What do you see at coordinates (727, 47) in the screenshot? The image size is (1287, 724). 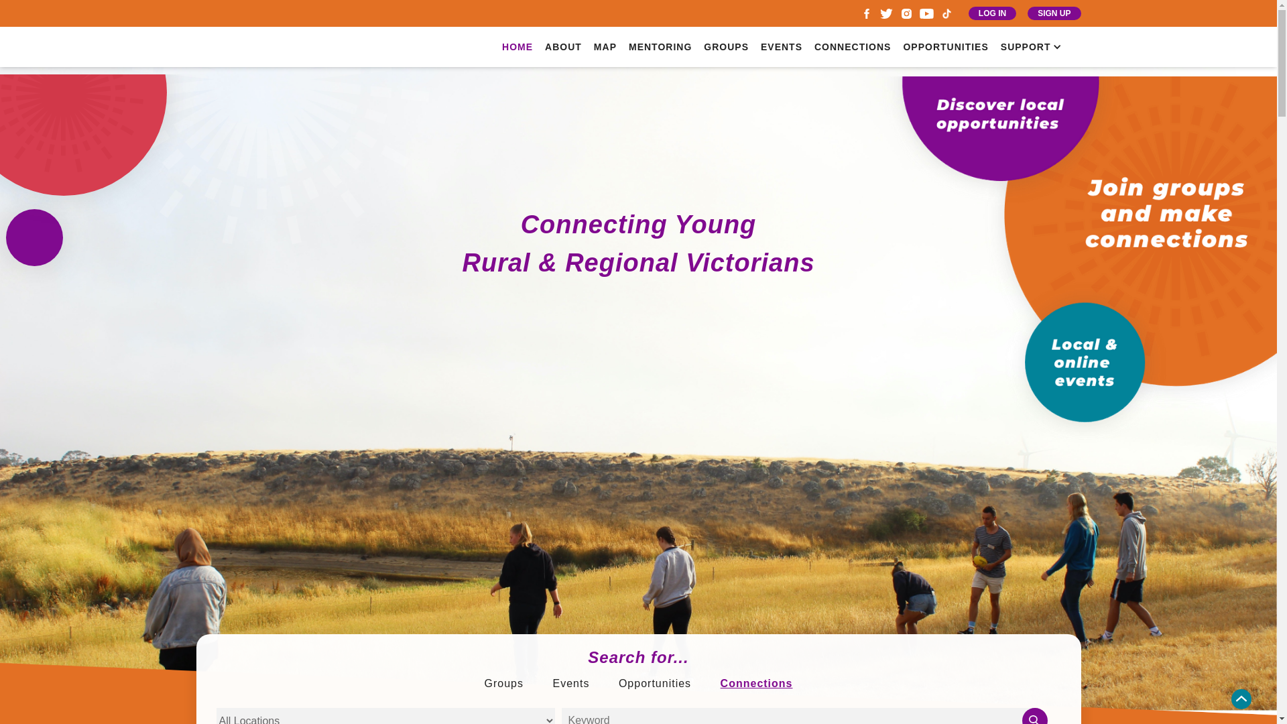 I see `GROUPS` at bounding box center [727, 47].